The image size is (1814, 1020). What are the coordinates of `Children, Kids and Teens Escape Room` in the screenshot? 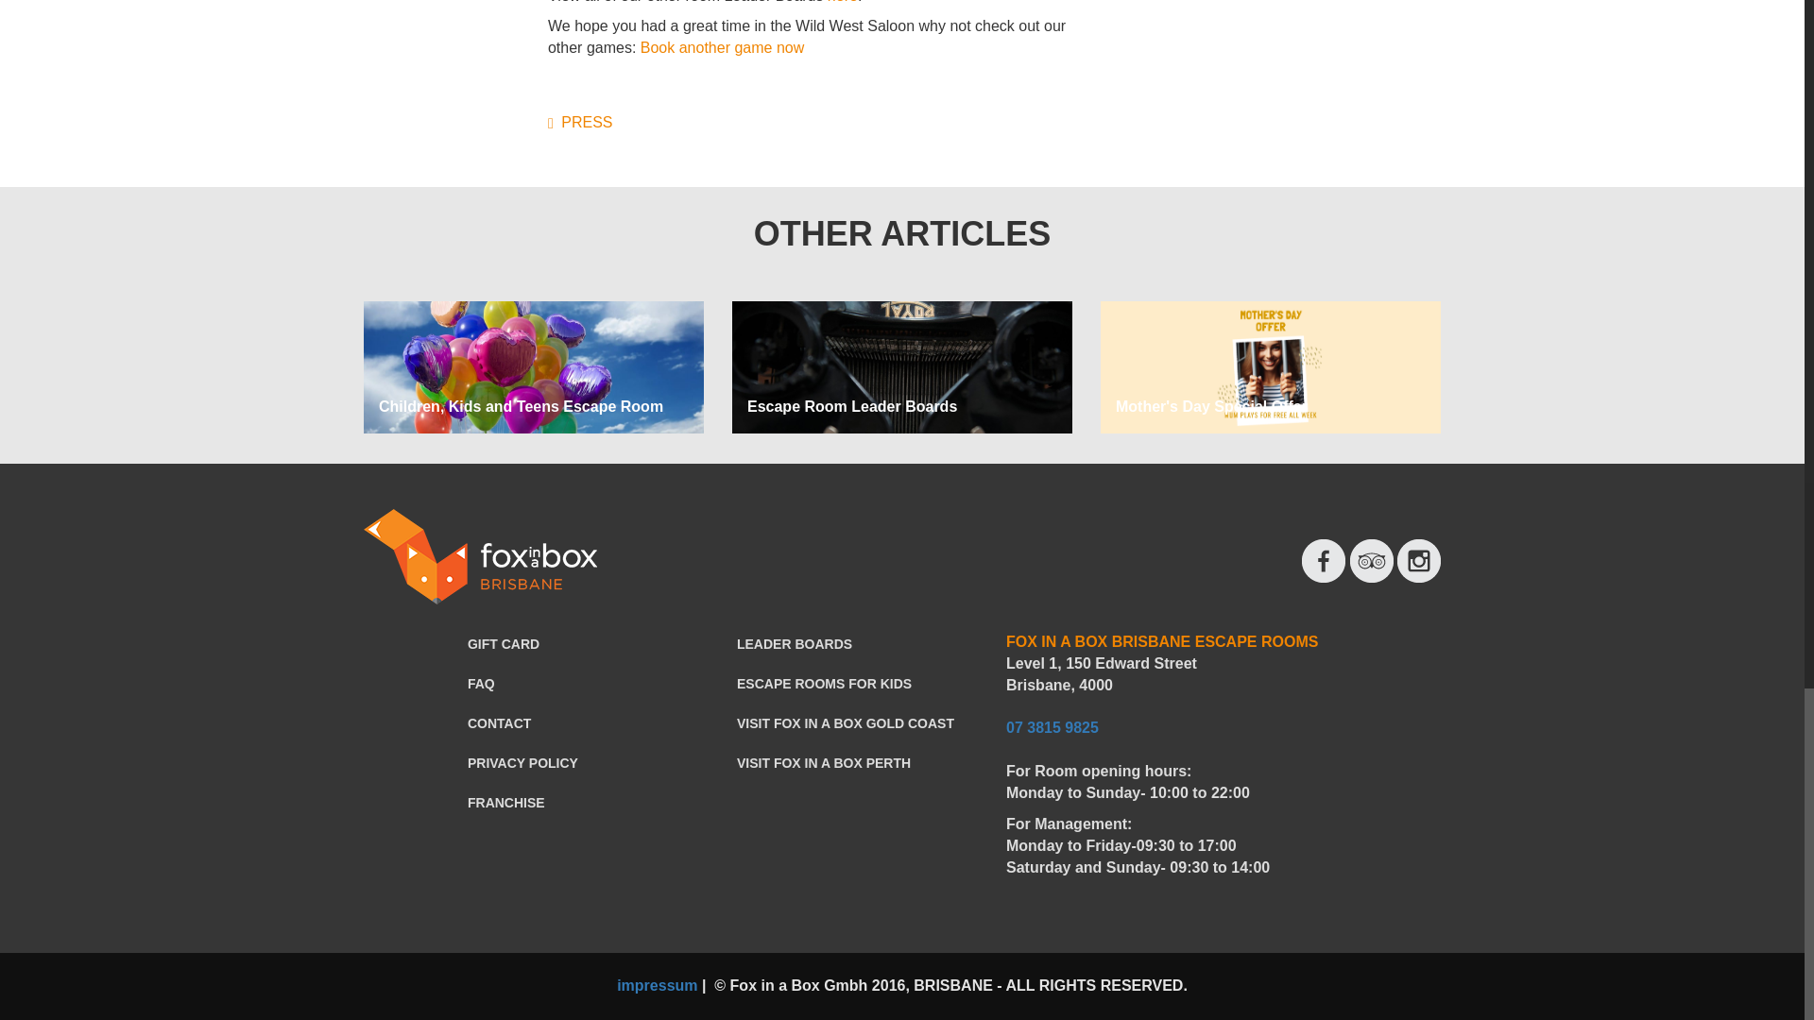 It's located at (522, 406).